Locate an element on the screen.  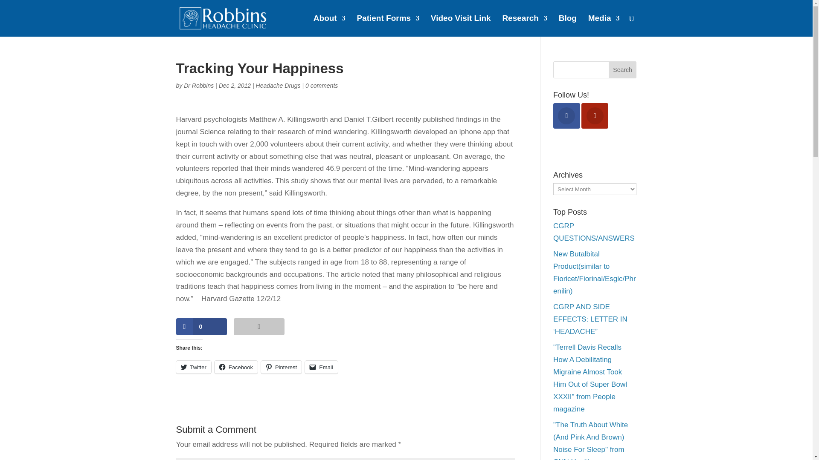
Click to share on Facebook is located at coordinates (236, 367).